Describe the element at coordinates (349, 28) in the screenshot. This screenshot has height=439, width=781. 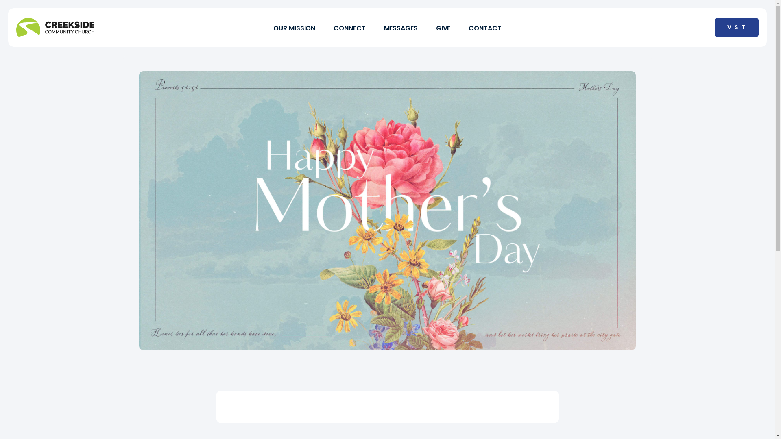
I see `CONNECT` at that location.